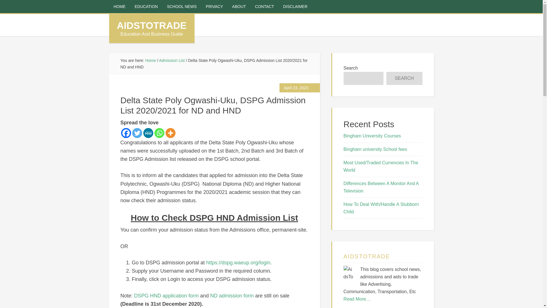 The height and width of the screenshot is (308, 547). What do you see at coordinates (146, 7) in the screenshot?
I see `EDUCATION` at bounding box center [146, 7].